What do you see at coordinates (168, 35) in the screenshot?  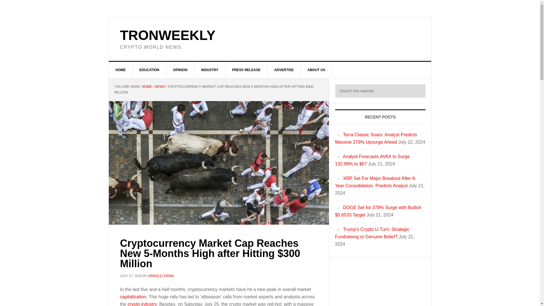 I see `TRONWEEKLY` at bounding box center [168, 35].